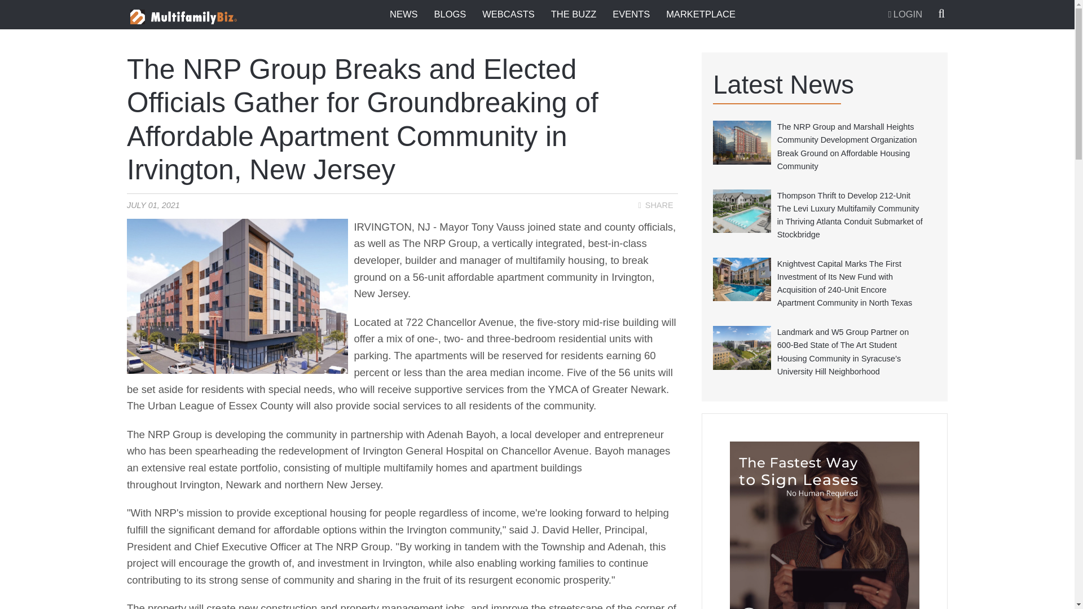 The image size is (1083, 609). Describe the element at coordinates (187, 17) in the screenshot. I see `MultifamilyBiz Logo` at that location.